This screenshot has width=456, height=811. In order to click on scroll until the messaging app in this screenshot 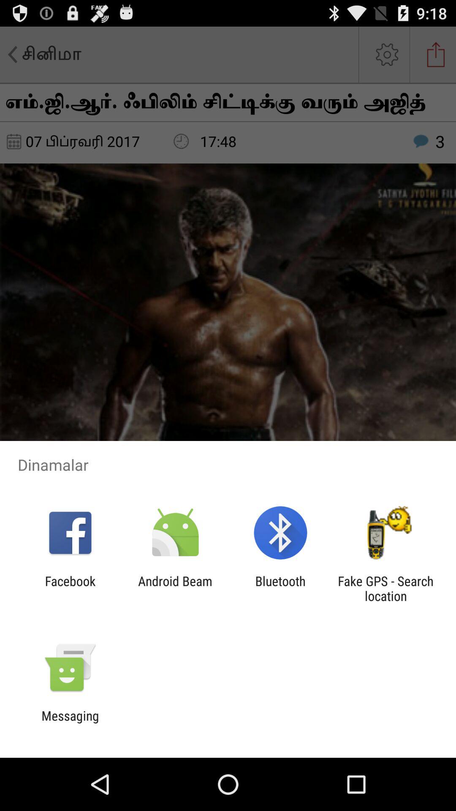, I will do `click(70, 723)`.